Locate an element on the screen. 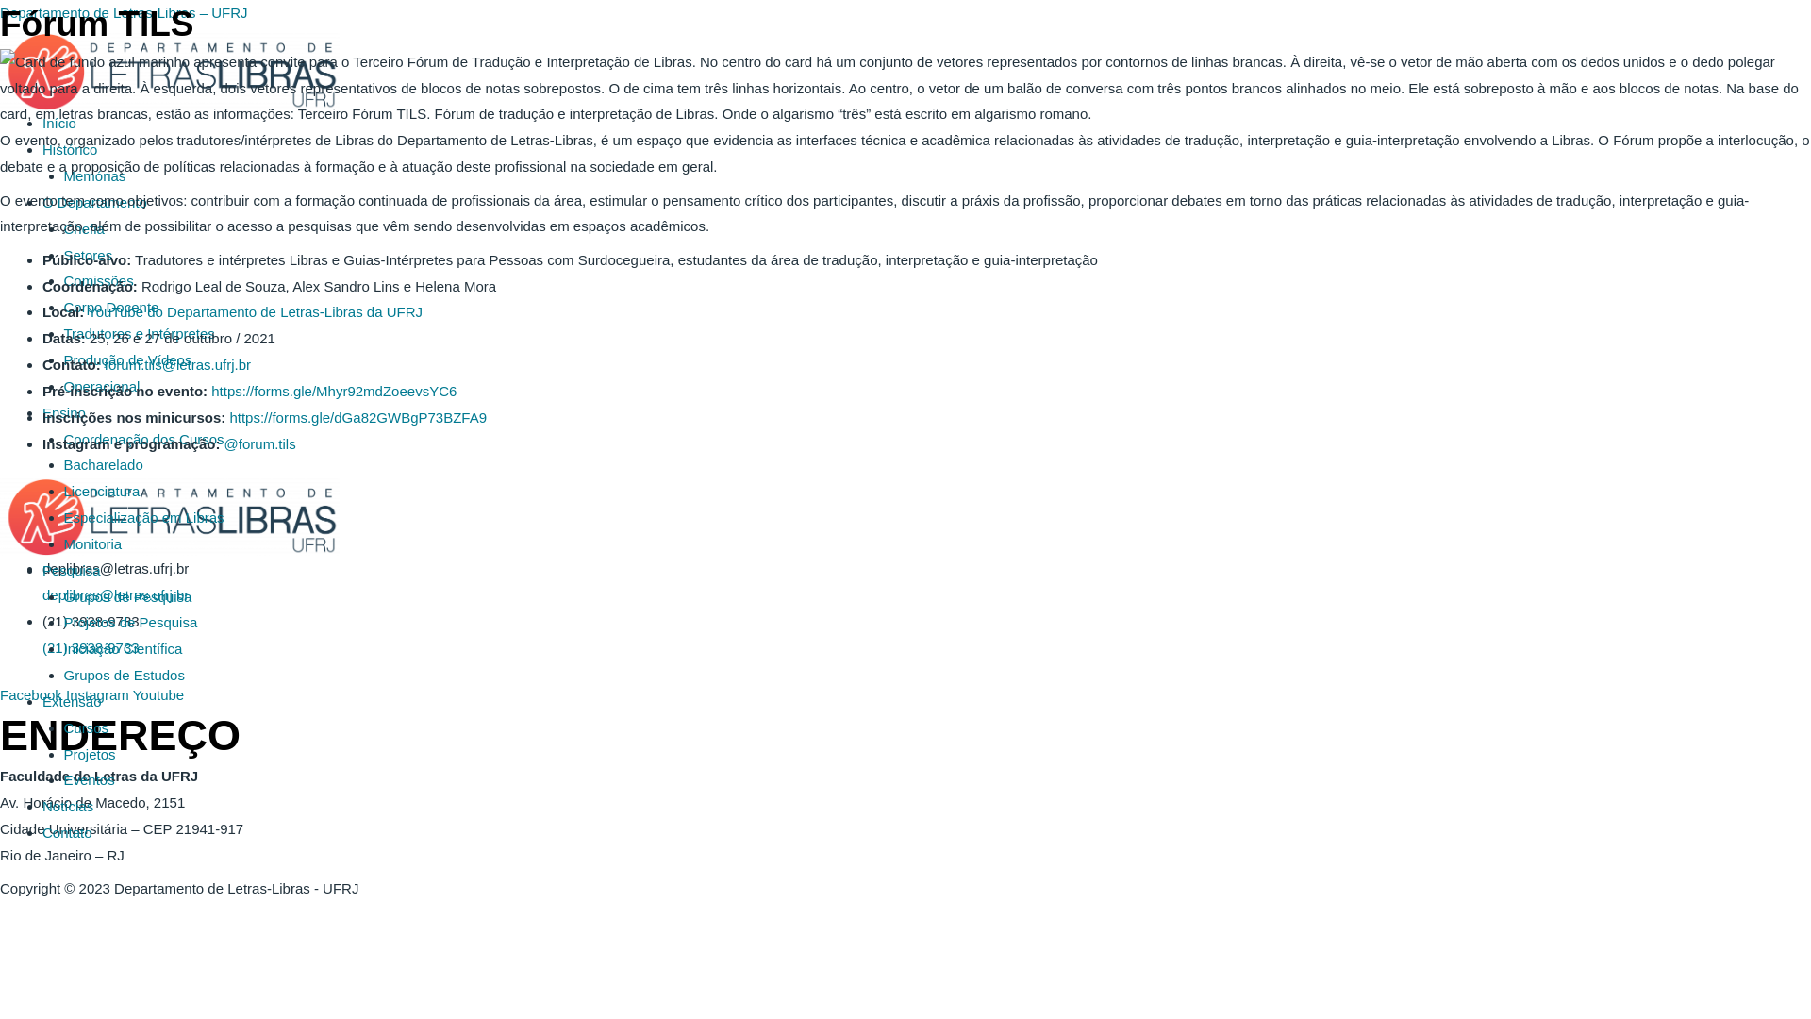 The width and height of the screenshot is (1811, 1019). Projetos de Pesquisa is located at coordinates (131, 623).